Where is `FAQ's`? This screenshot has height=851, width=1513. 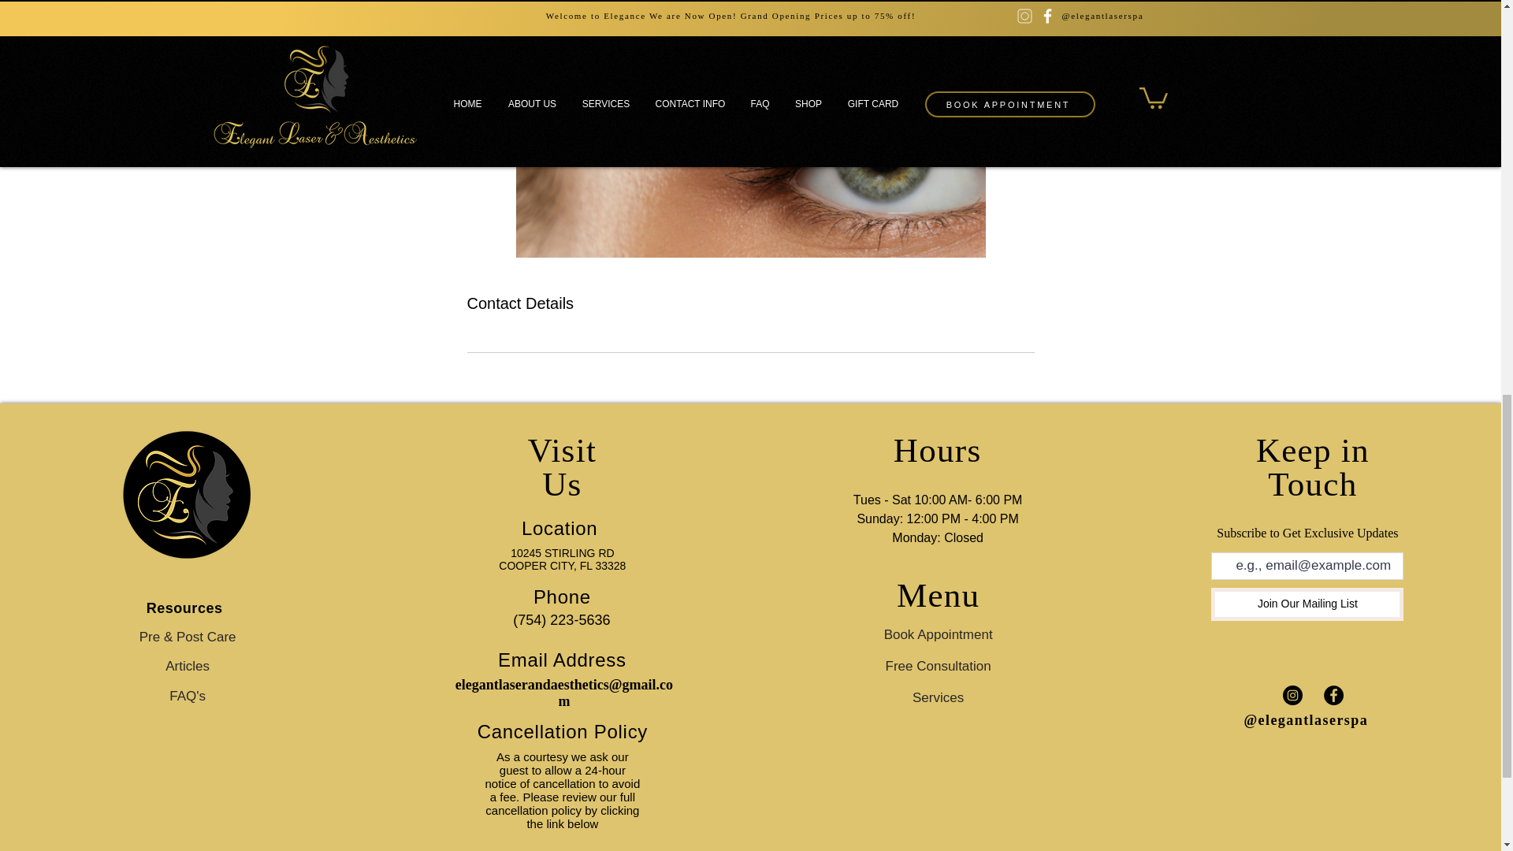
FAQ's is located at coordinates (188, 697).